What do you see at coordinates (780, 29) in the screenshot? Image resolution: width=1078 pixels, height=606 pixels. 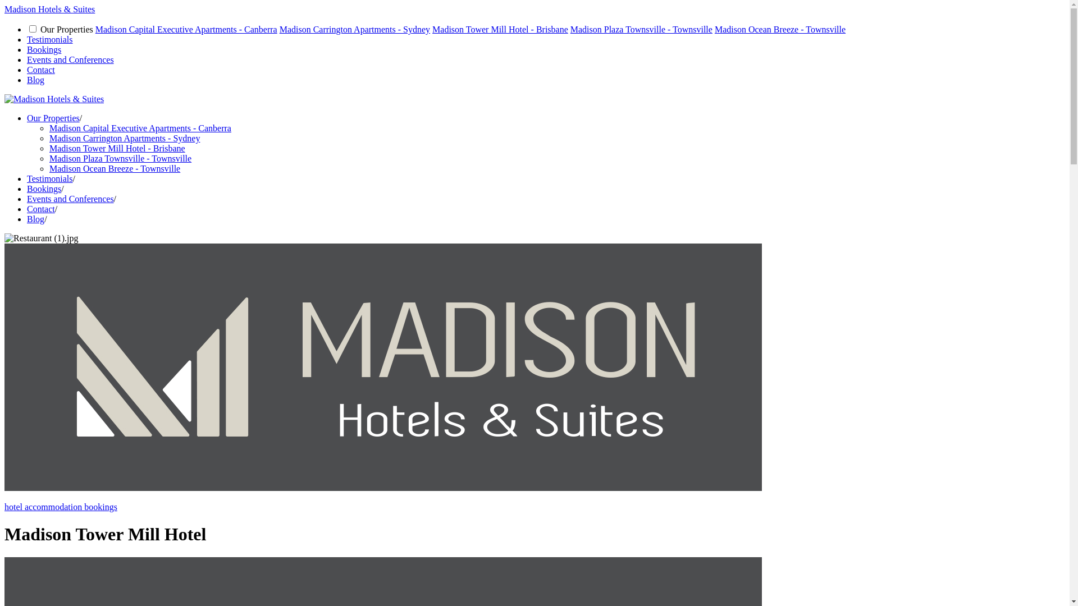 I see `Madison Ocean Breeze - Townsville` at bounding box center [780, 29].